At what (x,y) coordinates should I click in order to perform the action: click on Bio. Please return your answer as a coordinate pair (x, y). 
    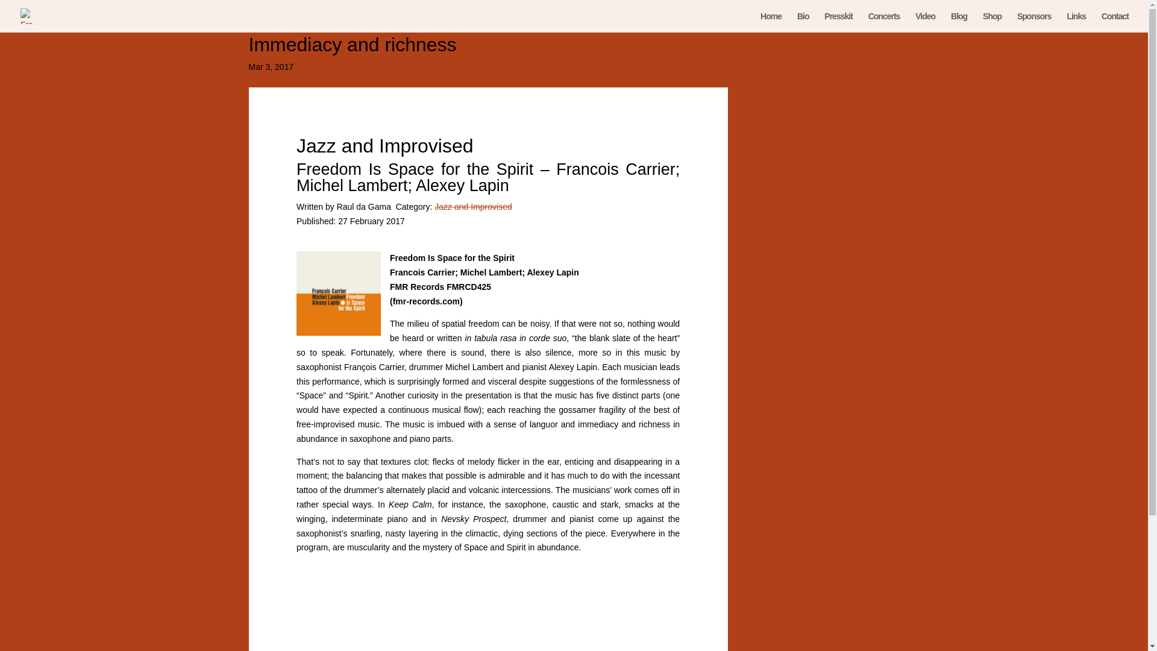
    Looking at the image, I should click on (803, 22).